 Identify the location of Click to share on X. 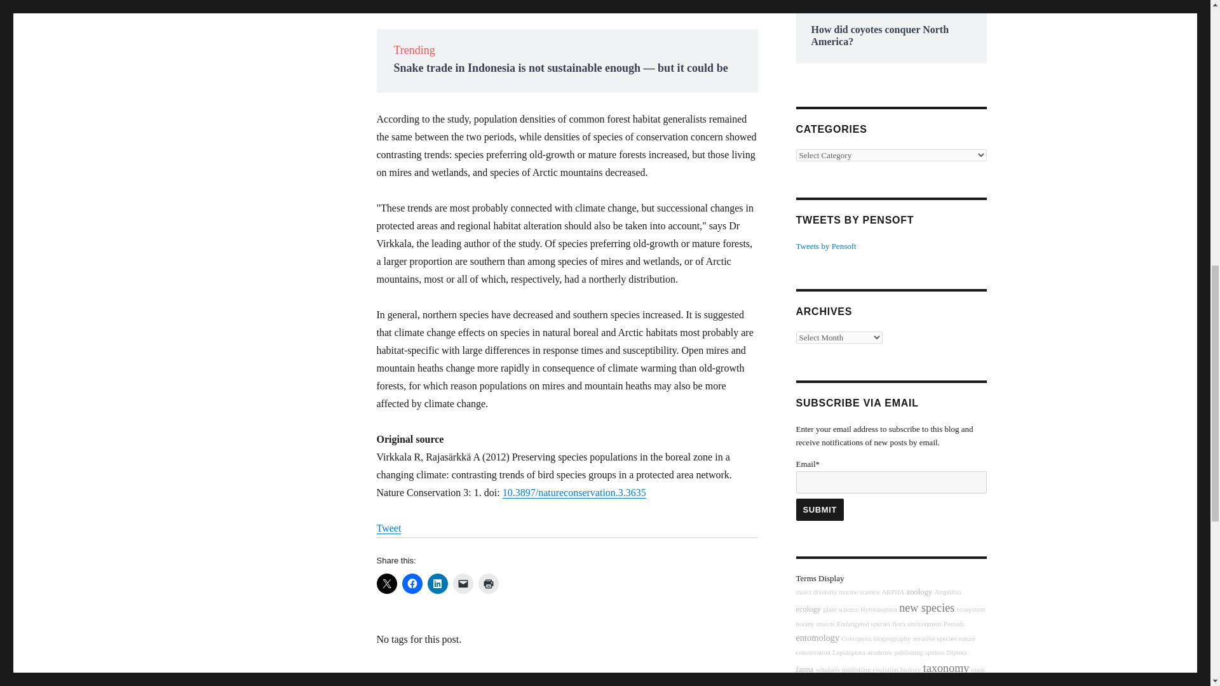
(386, 583).